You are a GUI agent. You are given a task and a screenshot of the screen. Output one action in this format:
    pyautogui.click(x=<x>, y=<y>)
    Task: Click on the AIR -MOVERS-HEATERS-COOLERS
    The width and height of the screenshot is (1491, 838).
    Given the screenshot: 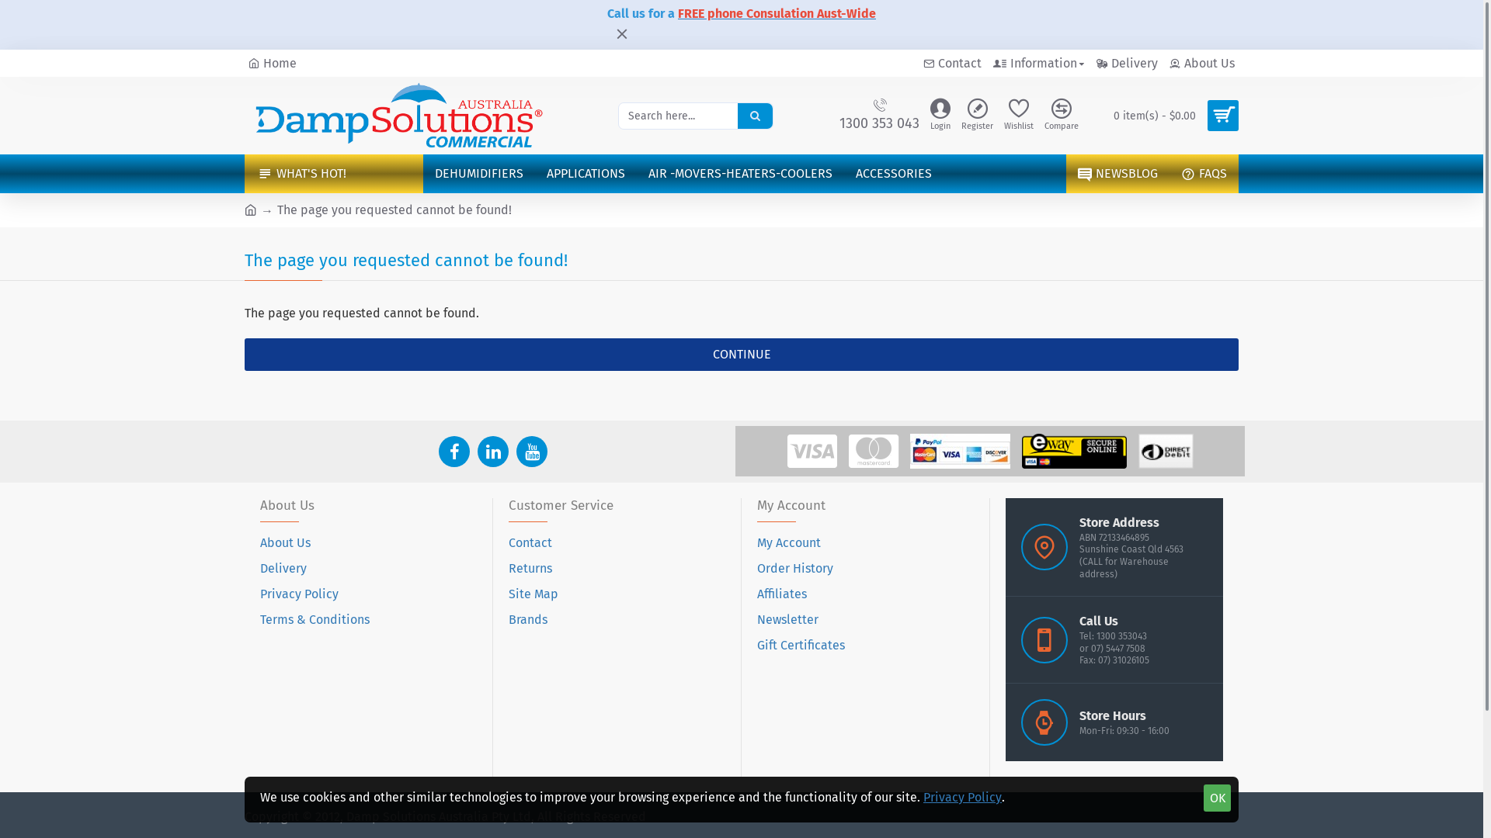 What is the action you would take?
    pyautogui.click(x=741, y=174)
    